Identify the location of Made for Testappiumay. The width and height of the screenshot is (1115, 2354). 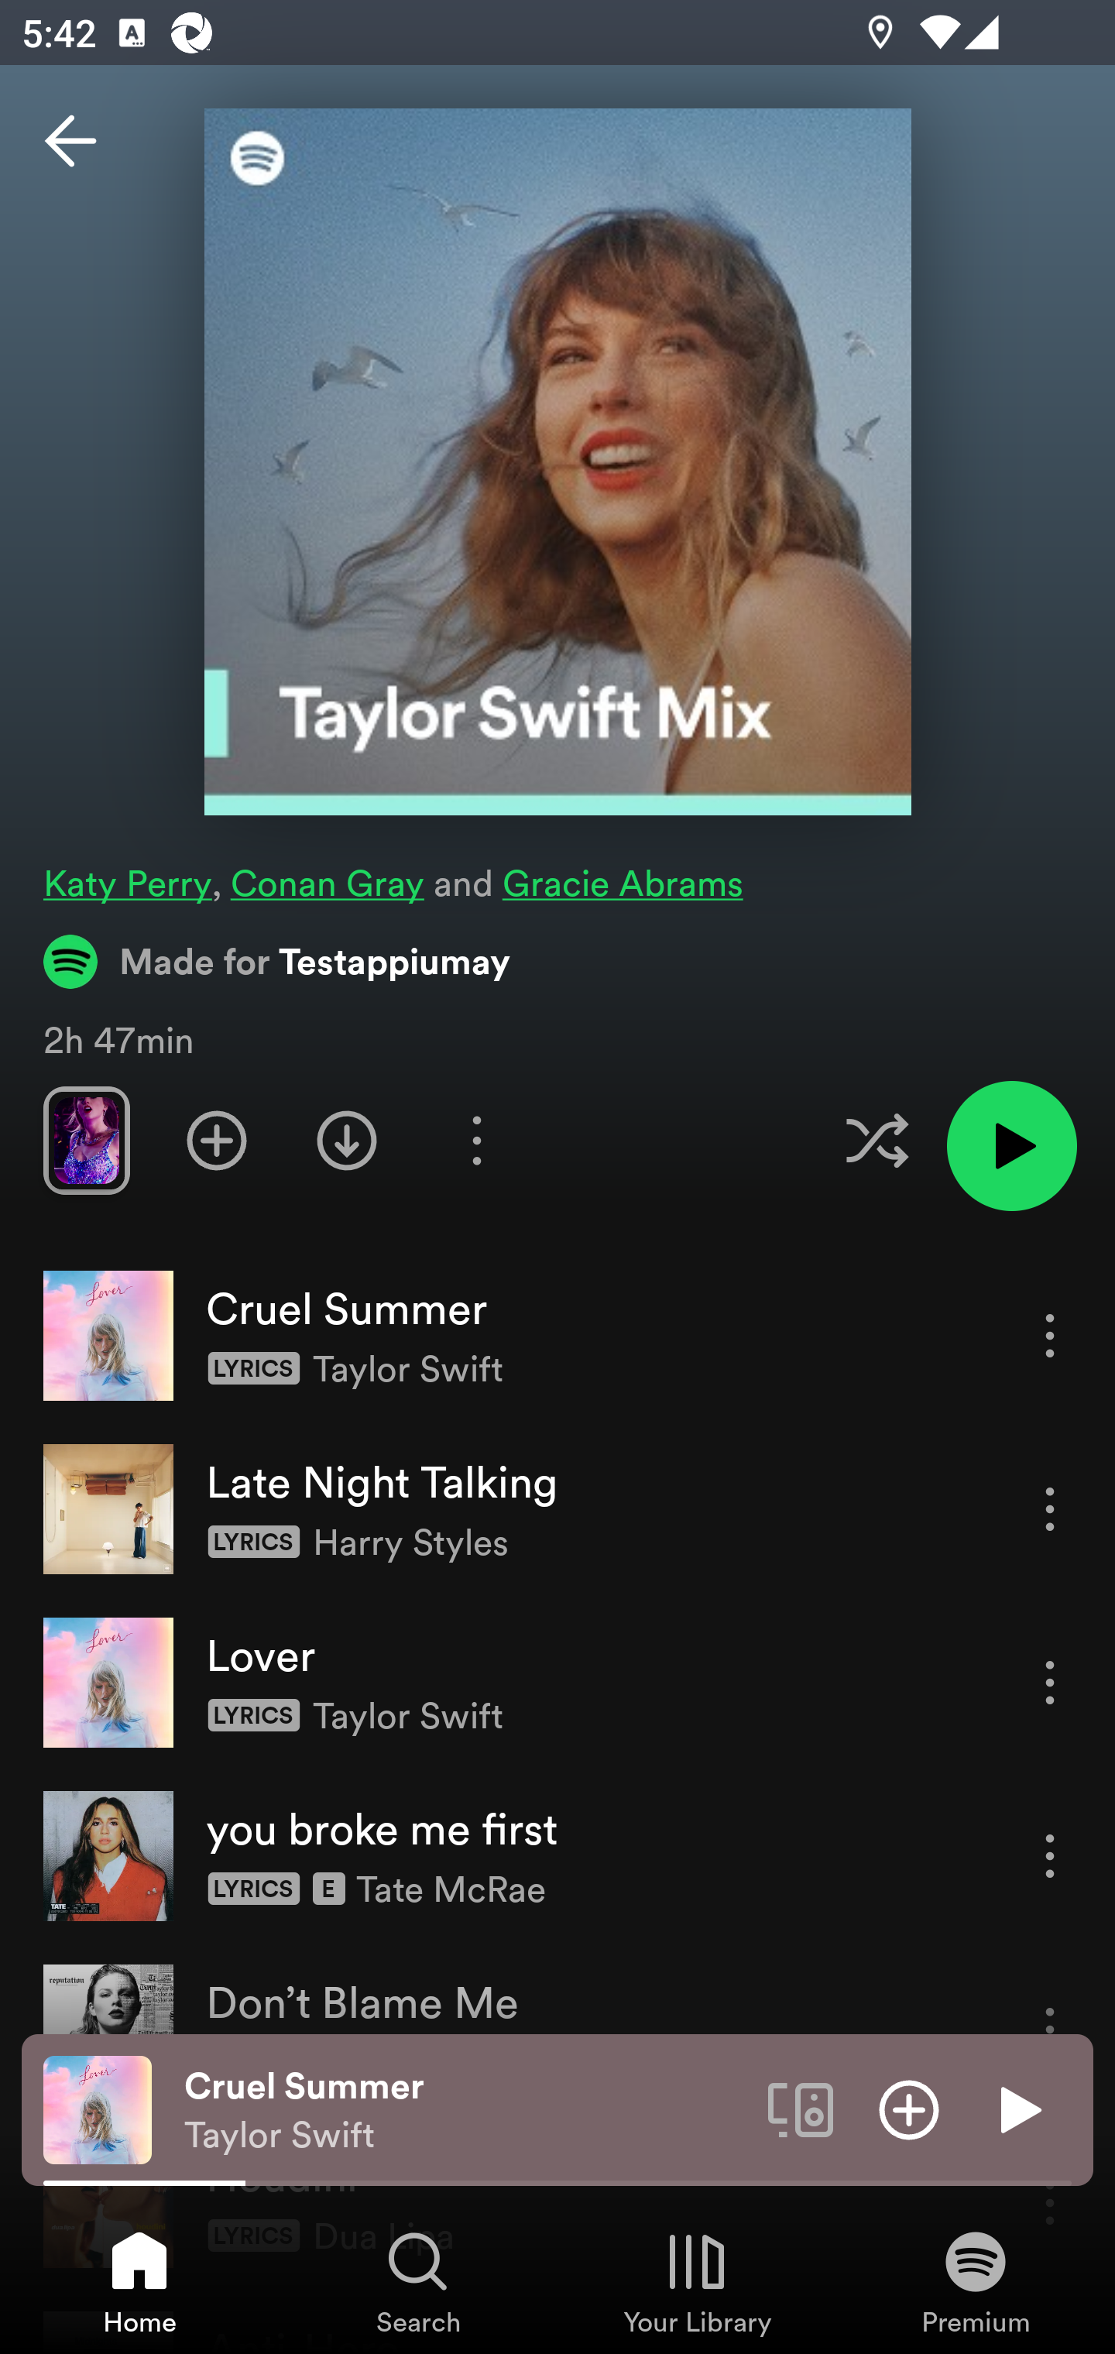
(277, 961).